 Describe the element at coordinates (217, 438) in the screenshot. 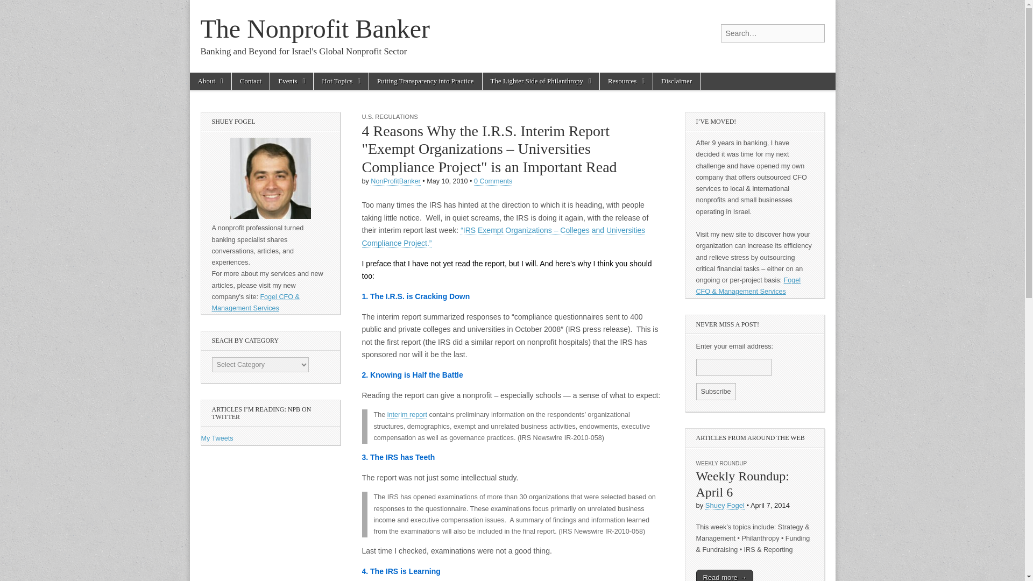

I see `My Tweets` at that location.